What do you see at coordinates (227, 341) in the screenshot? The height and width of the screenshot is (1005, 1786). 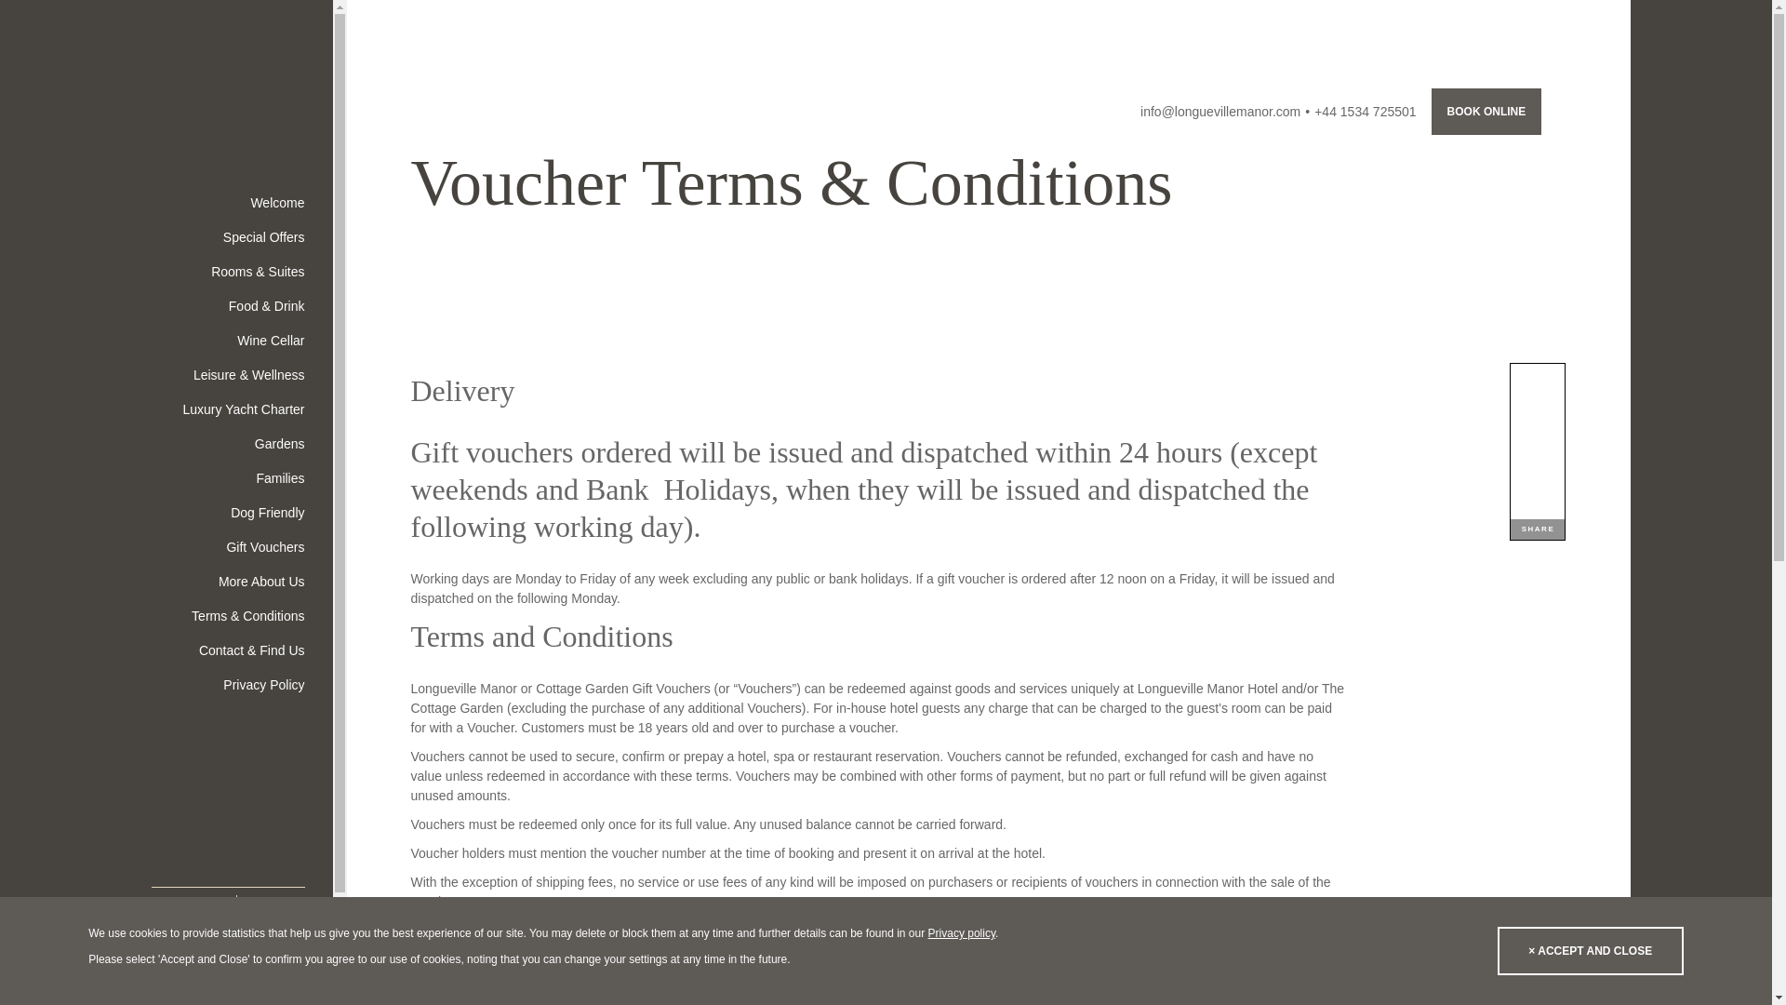 I see `Wine Cellar` at bounding box center [227, 341].